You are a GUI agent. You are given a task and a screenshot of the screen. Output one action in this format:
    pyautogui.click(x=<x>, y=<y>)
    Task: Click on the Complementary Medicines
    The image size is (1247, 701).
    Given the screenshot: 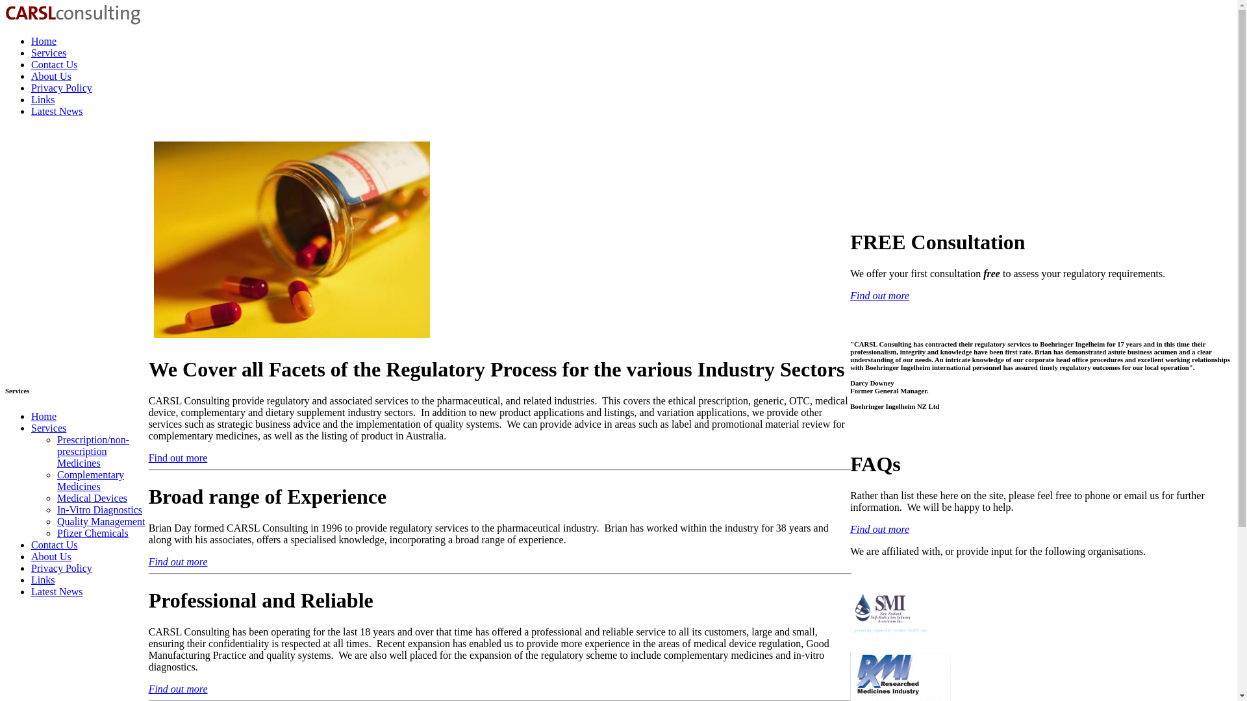 What is the action you would take?
    pyautogui.click(x=90, y=480)
    